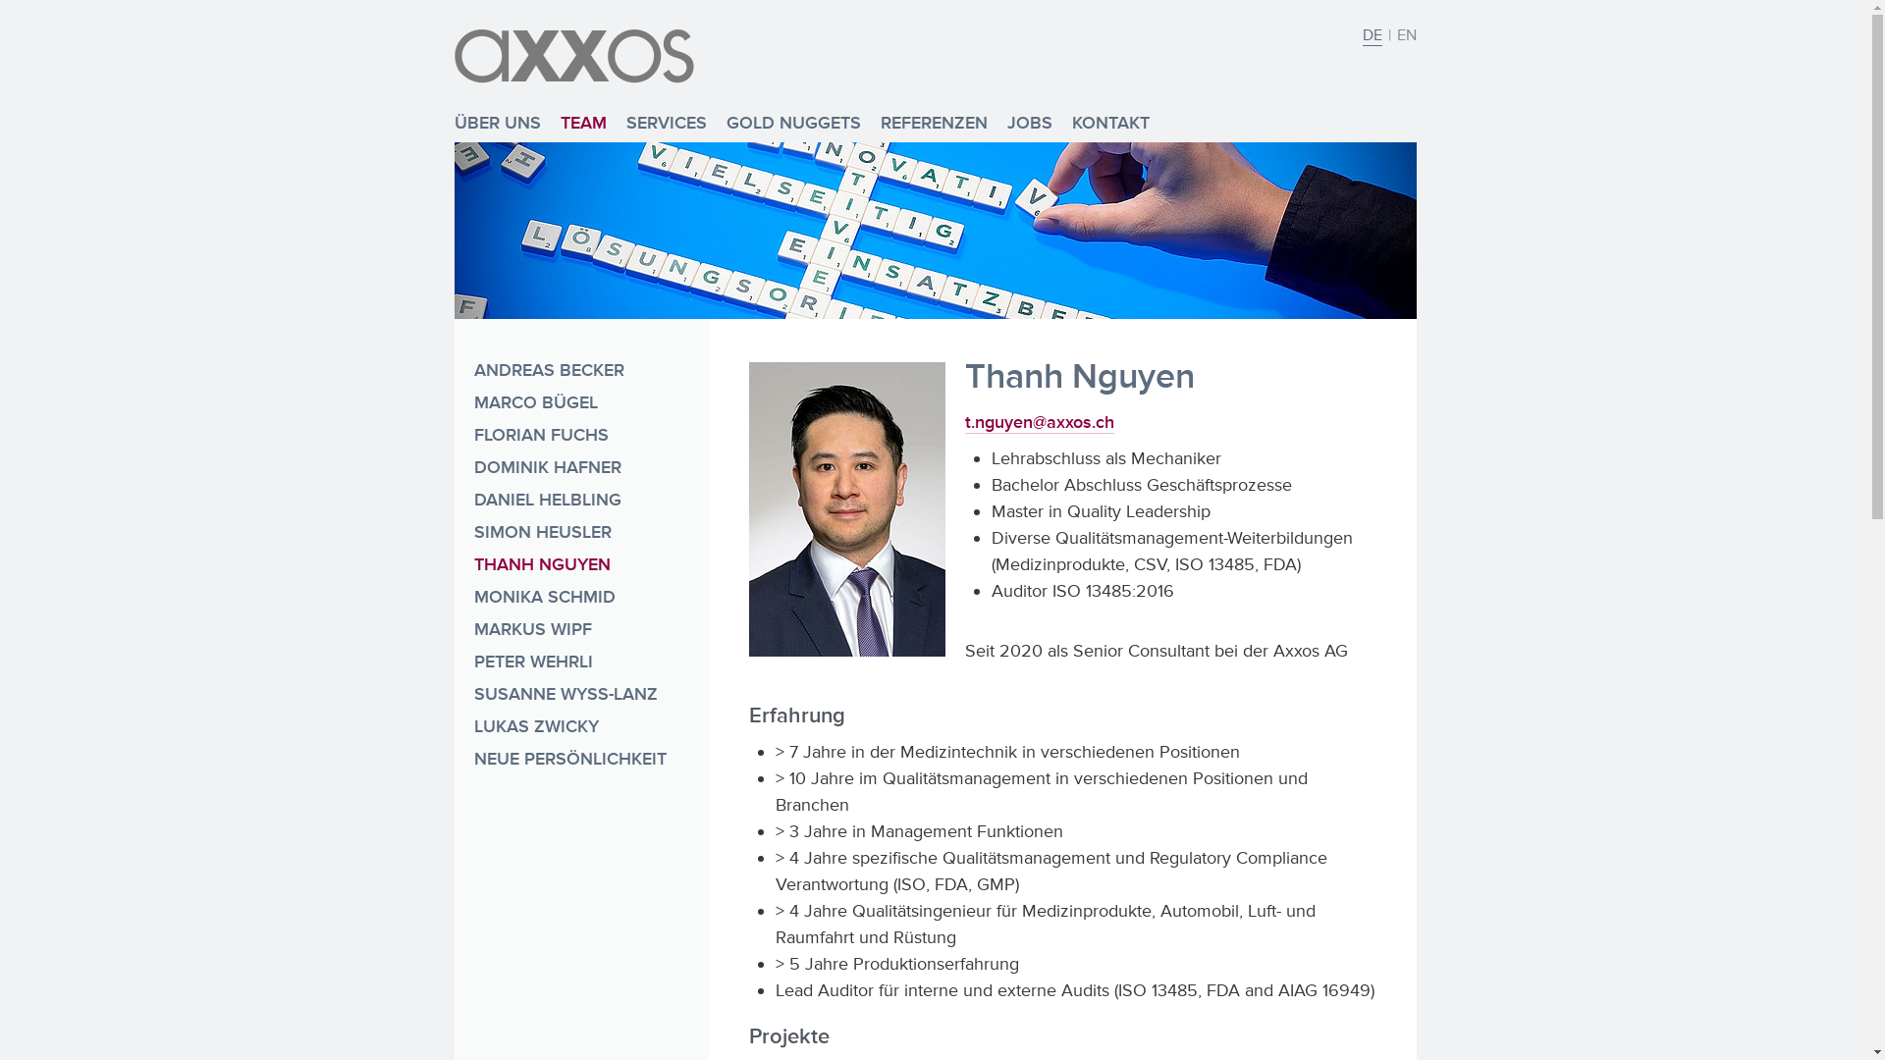  Describe the element at coordinates (1373, 35) in the screenshot. I see `DE` at that location.